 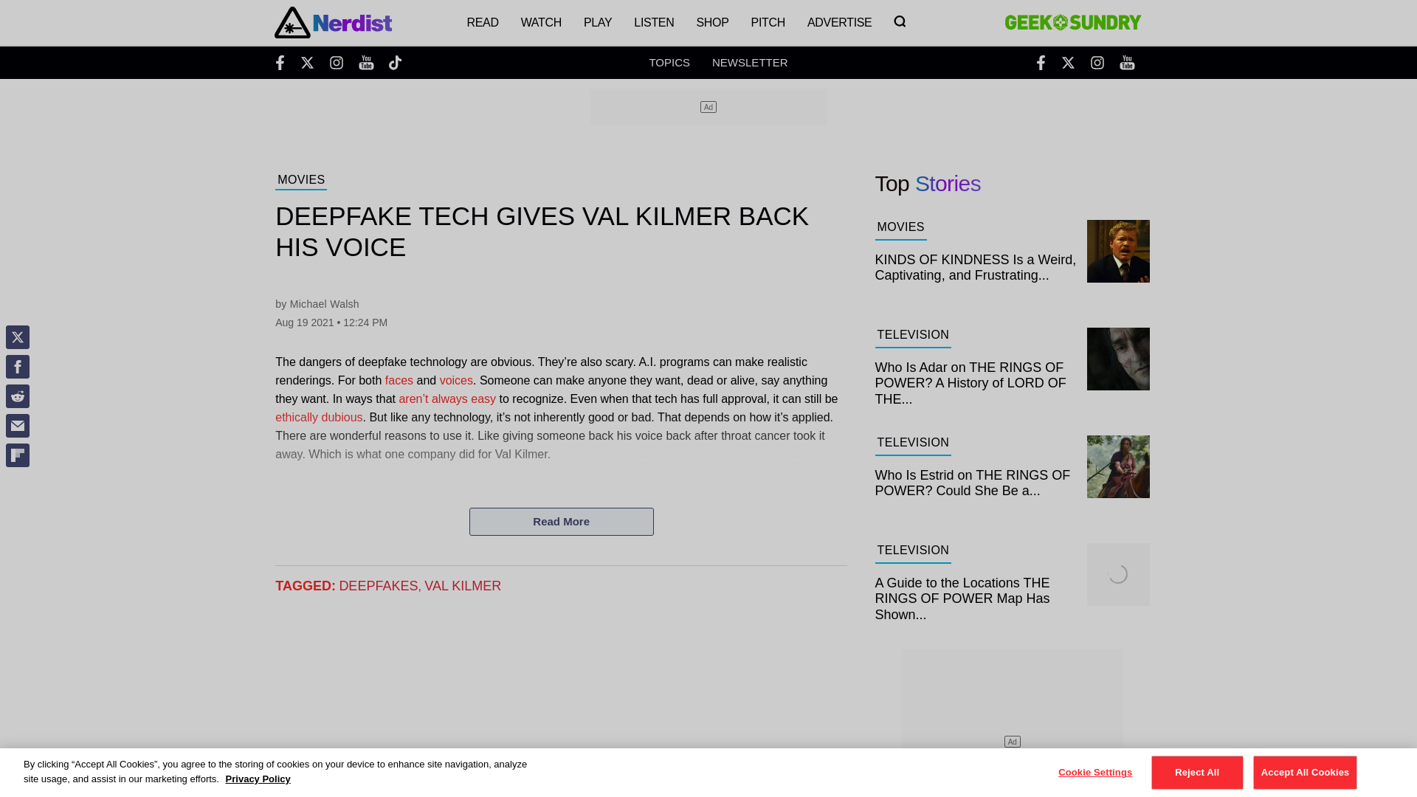 I want to click on Reject All, so click(x=1197, y=772).